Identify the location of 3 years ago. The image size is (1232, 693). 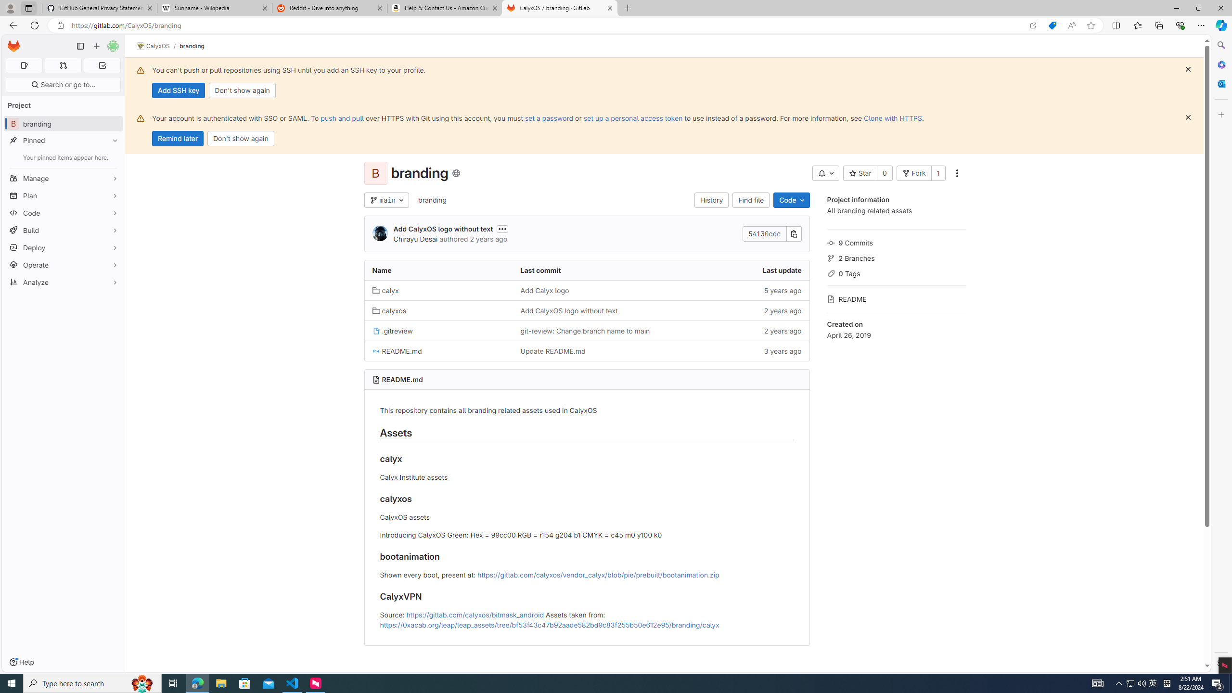
(734, 351).